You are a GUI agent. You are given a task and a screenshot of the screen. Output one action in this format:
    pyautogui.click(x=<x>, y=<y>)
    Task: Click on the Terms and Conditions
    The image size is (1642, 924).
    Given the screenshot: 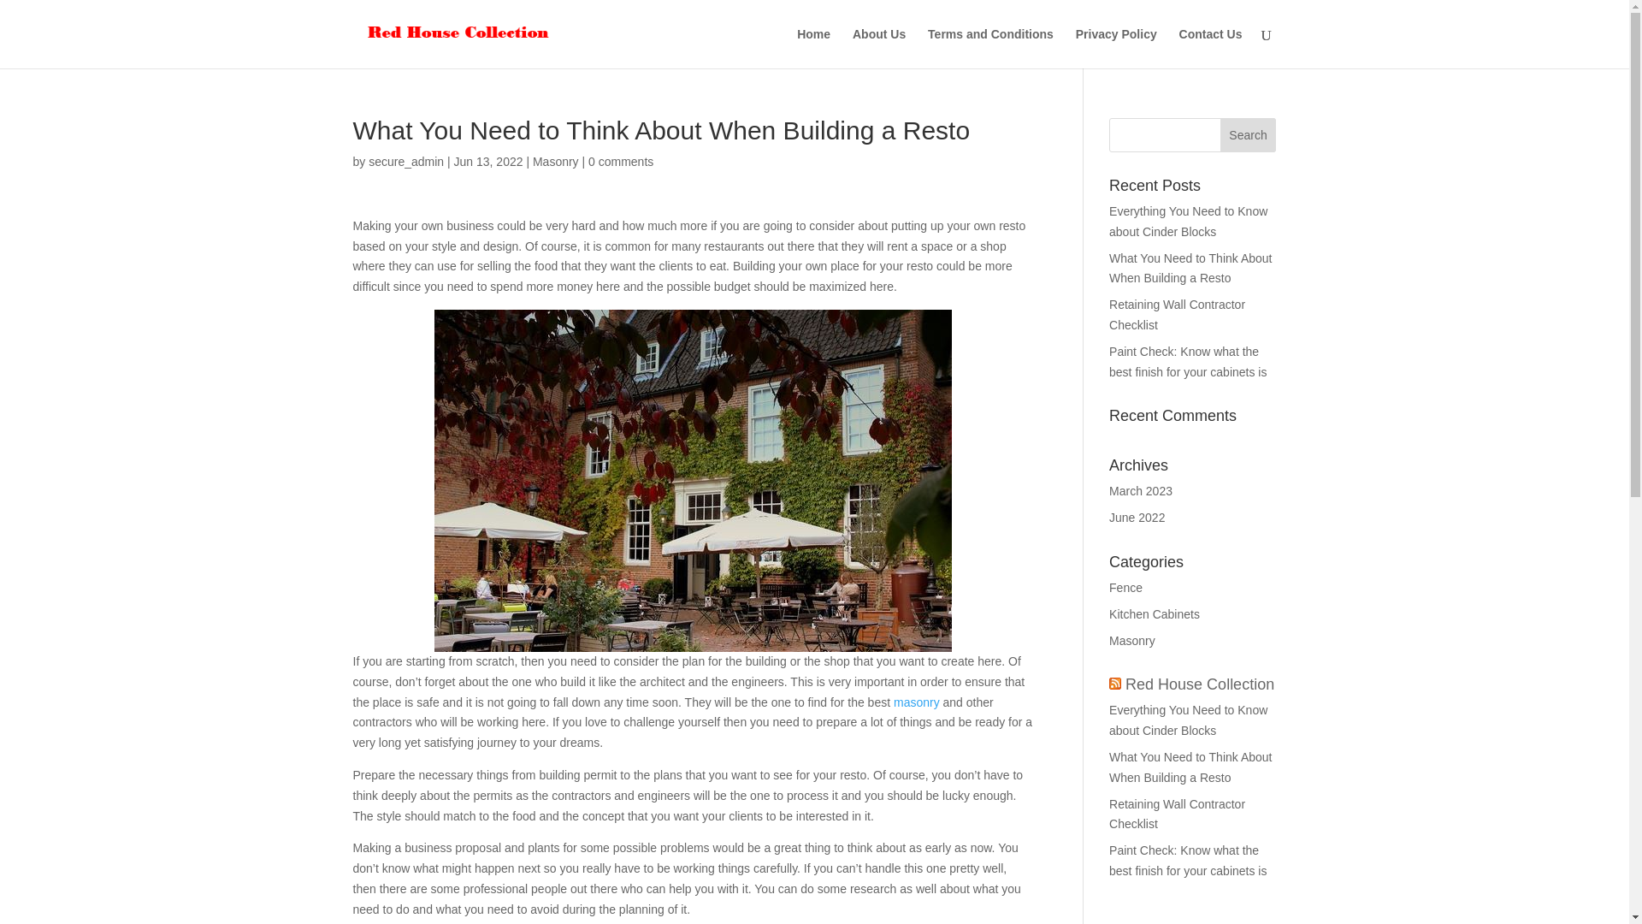 What is the action you would take?
    pyautogui.click(x=990, y=48)
    